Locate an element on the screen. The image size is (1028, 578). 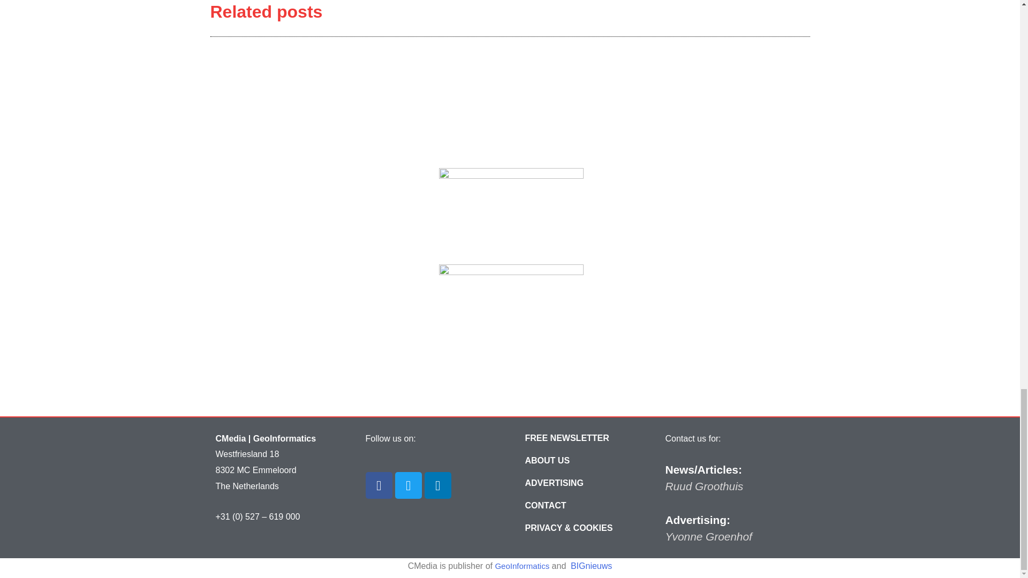
Advertising? is located at coordinates (554, 483).